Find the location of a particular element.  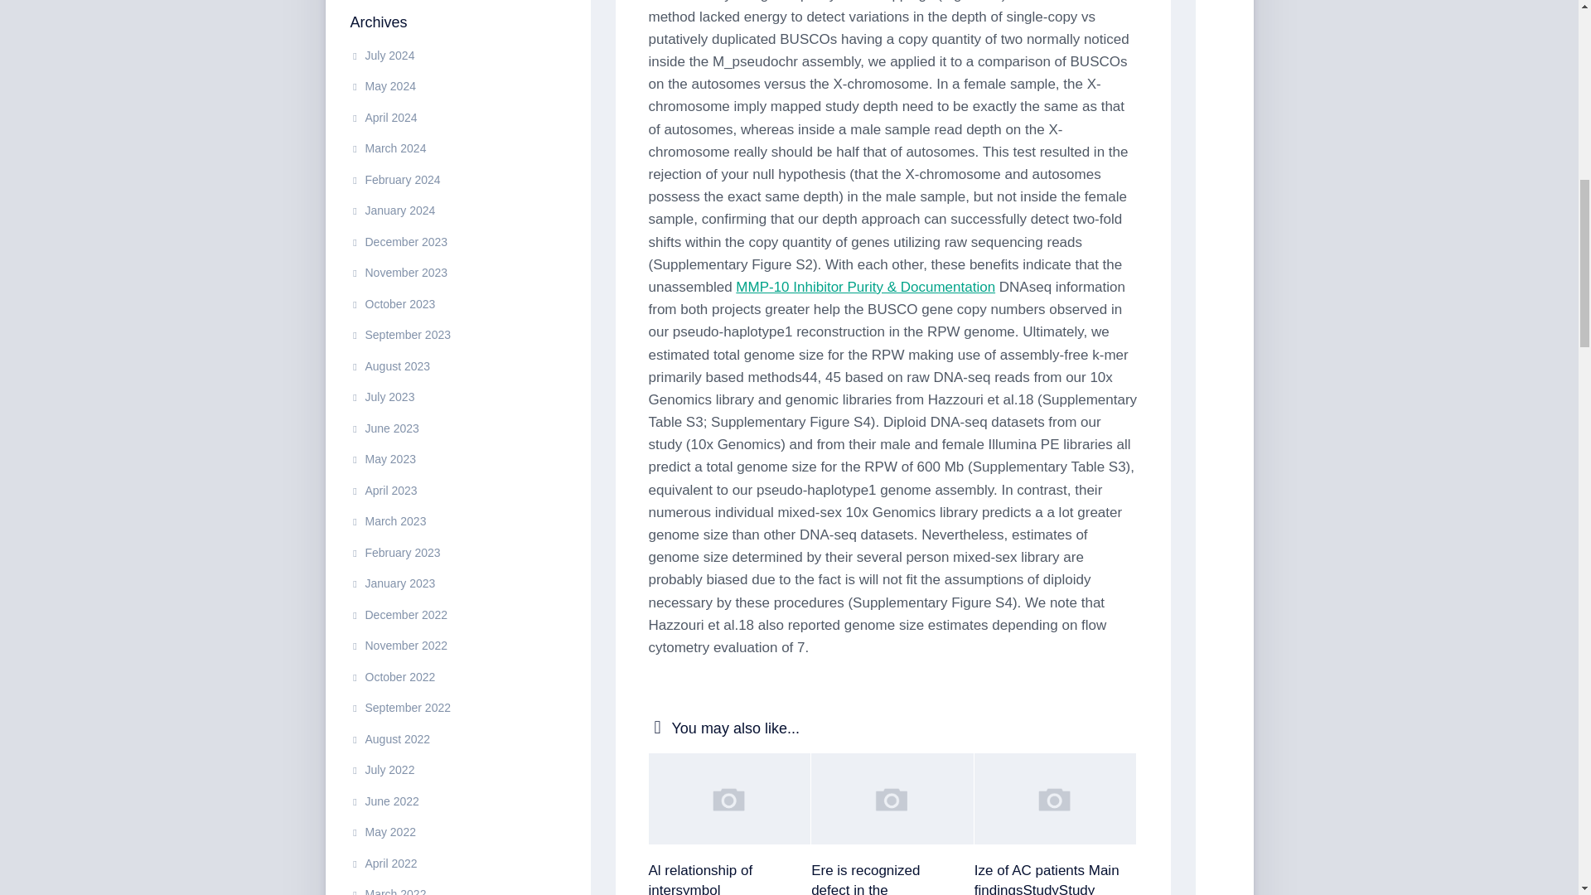

February 2024 is located at coordinates (394, 179).